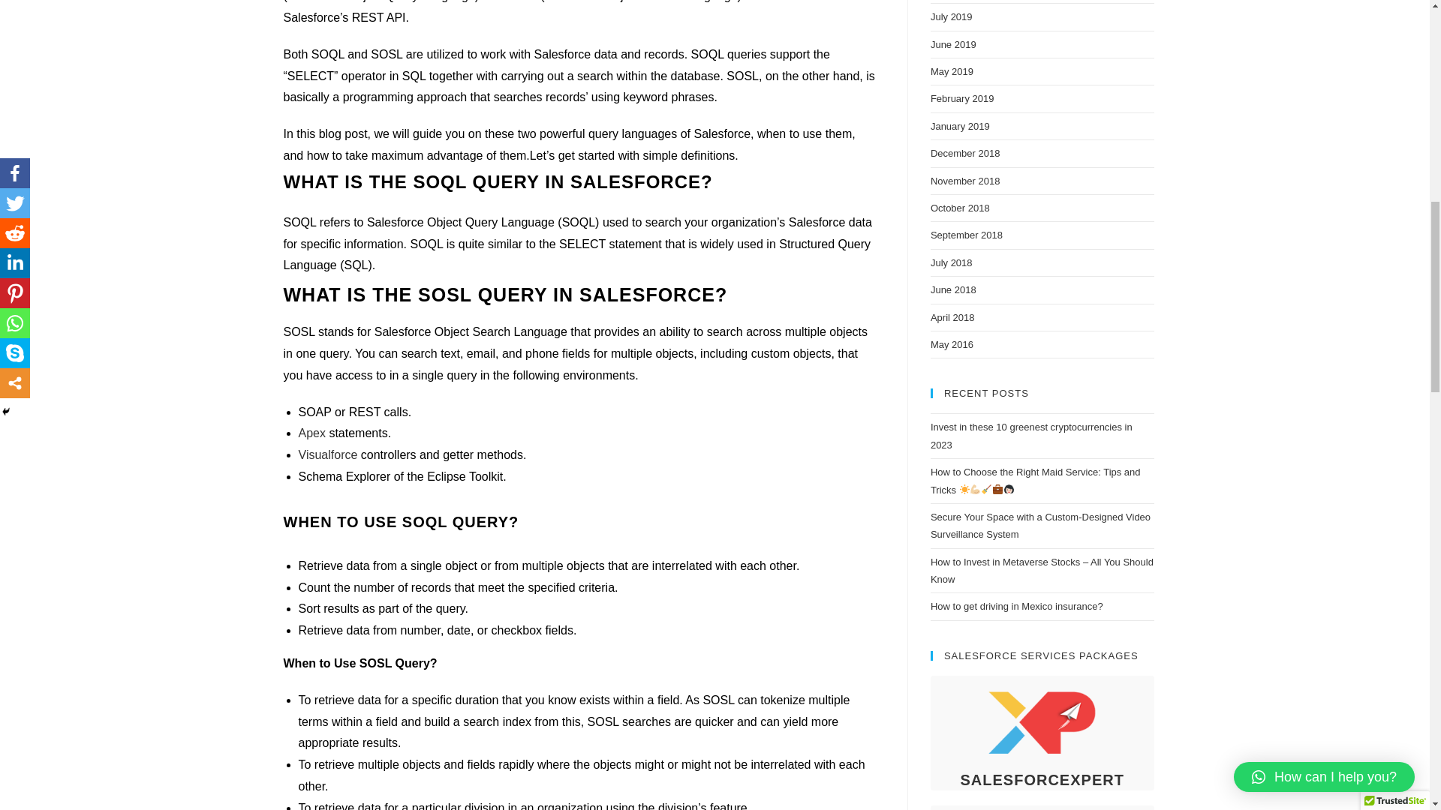  Describe the element at coordinates (329, 454) in the screenshot. I see `Visualforce` at that location.